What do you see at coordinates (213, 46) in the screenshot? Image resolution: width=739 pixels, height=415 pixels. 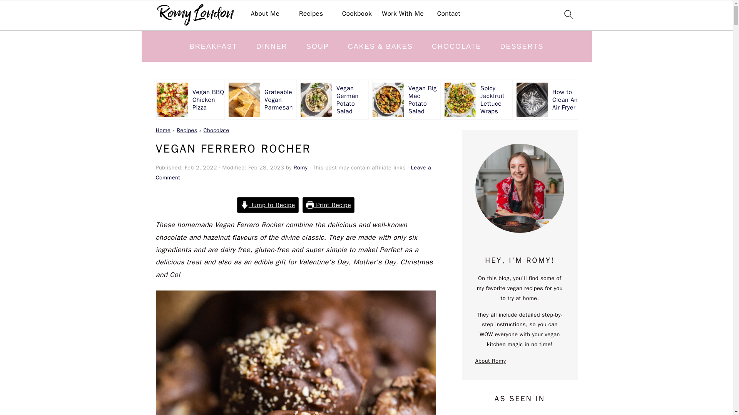 I see `BREAKFAST` at bounding box center [213, 46].